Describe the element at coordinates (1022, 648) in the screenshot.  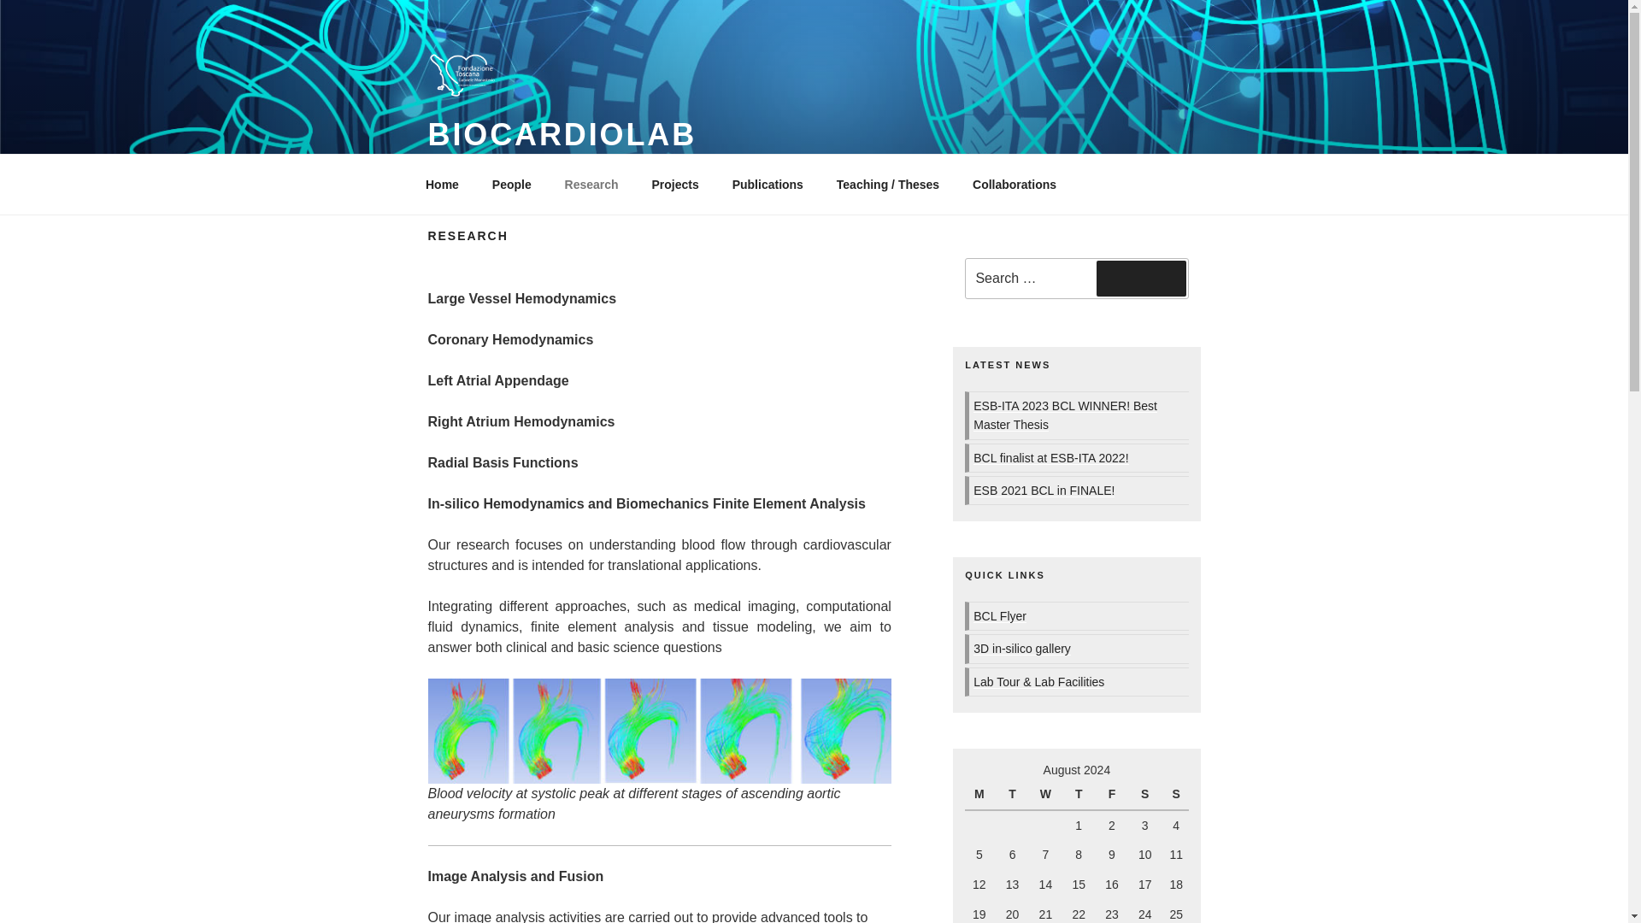
I see `3D in-silico gallery` at that location.